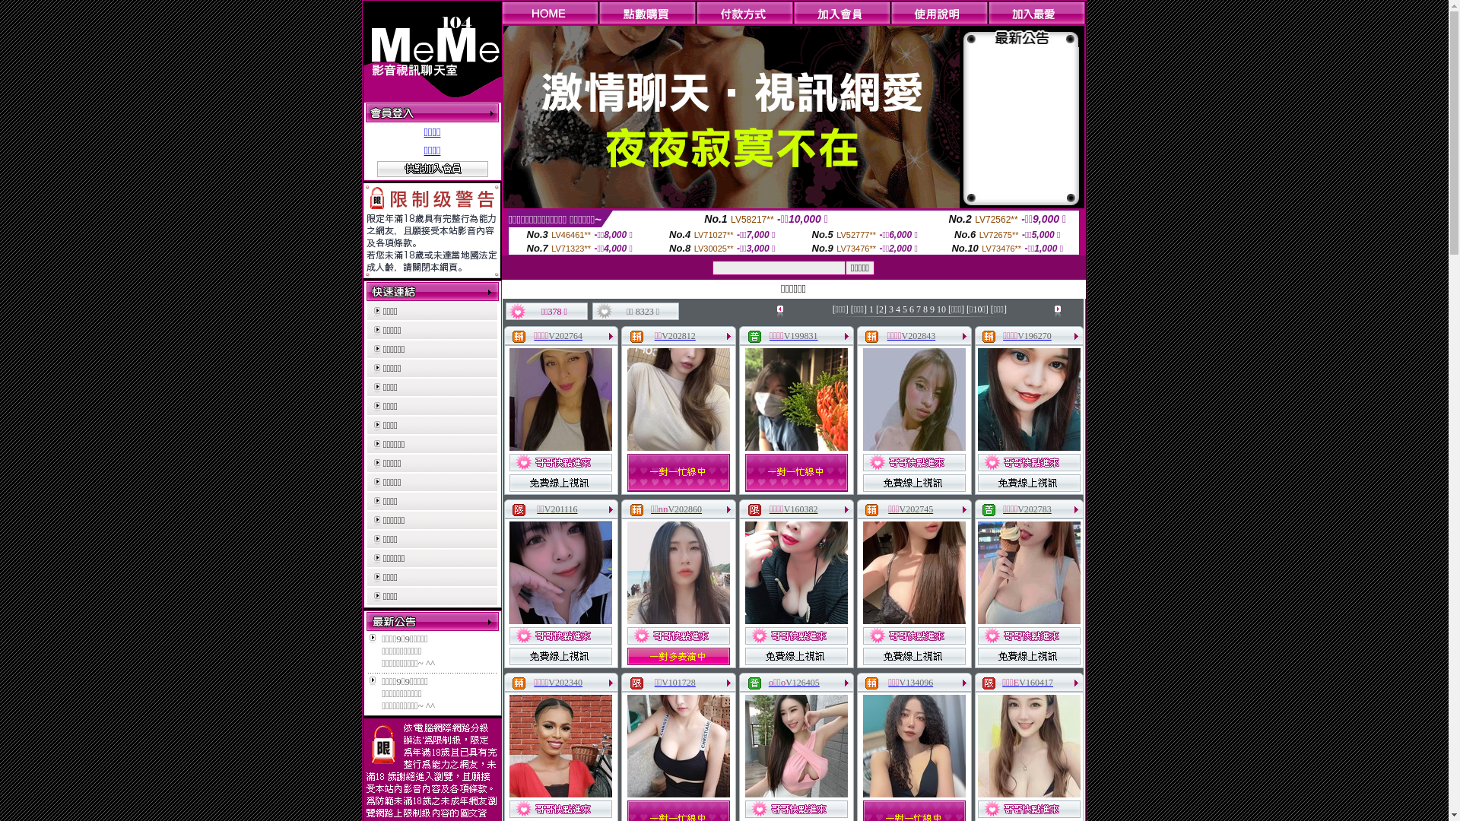  What do you see at coordinates (871, 309) in the screenshot?
I see `1` at bounding box center [871, 309].